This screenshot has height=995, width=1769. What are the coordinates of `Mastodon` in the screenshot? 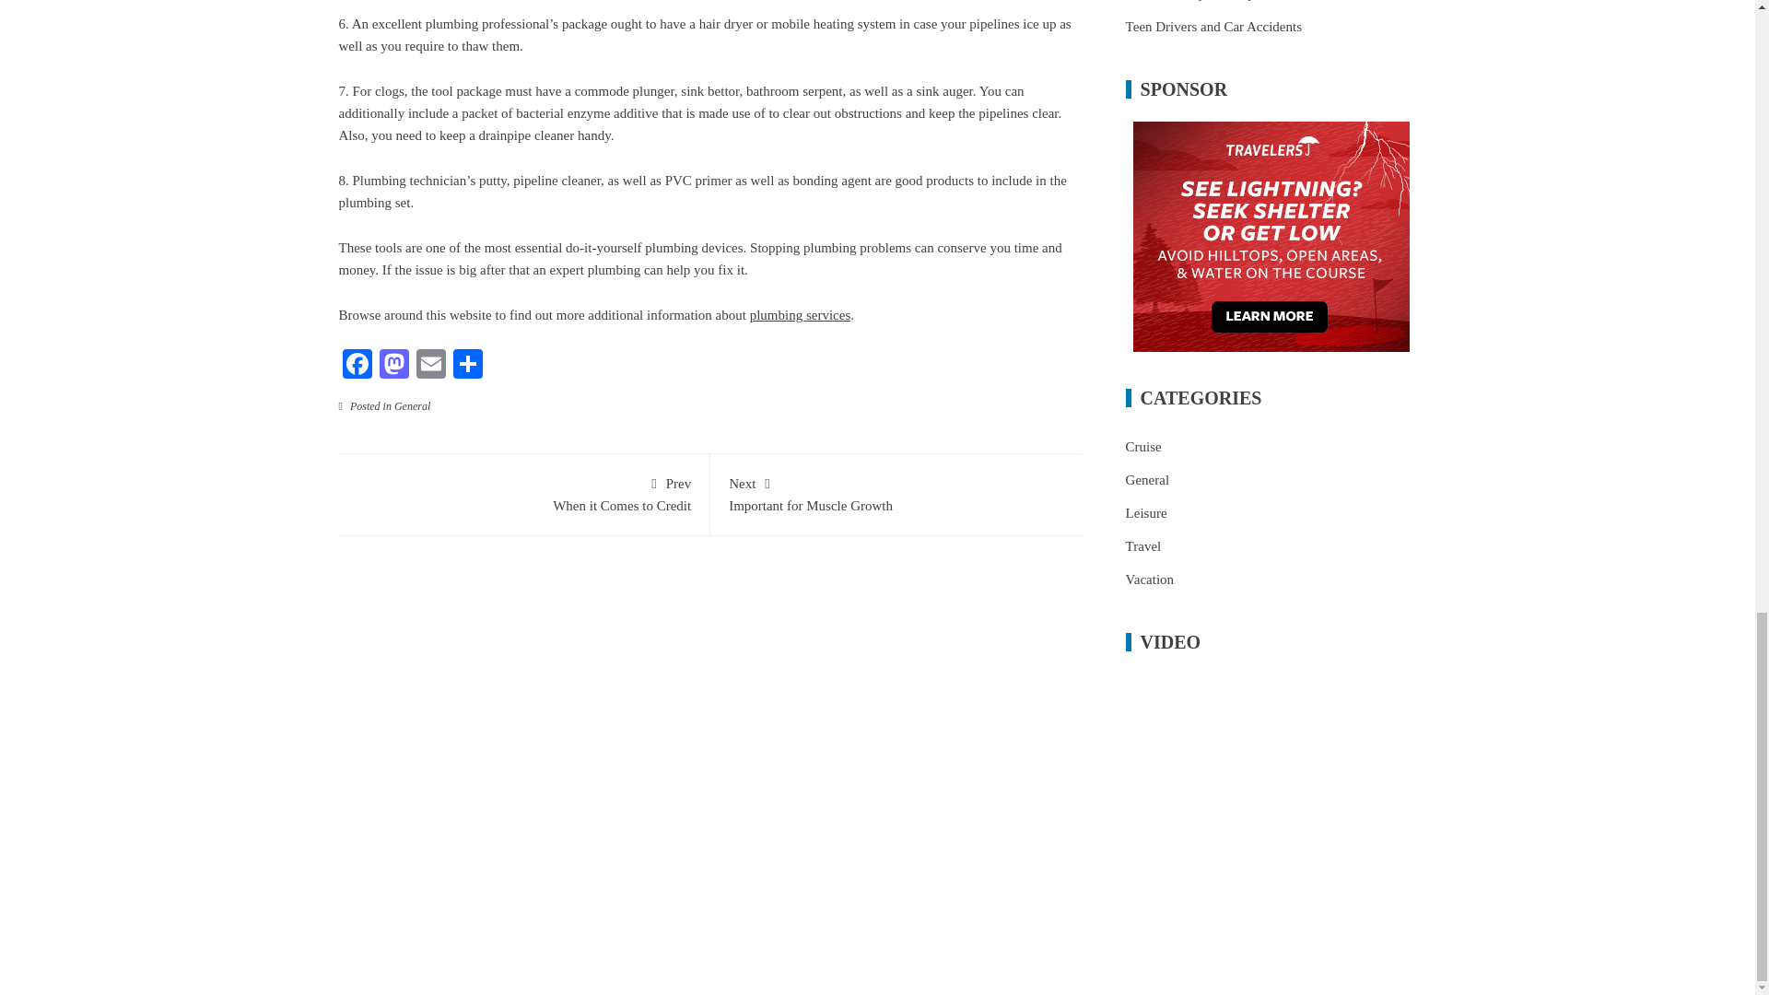 It's located at (800, 314).